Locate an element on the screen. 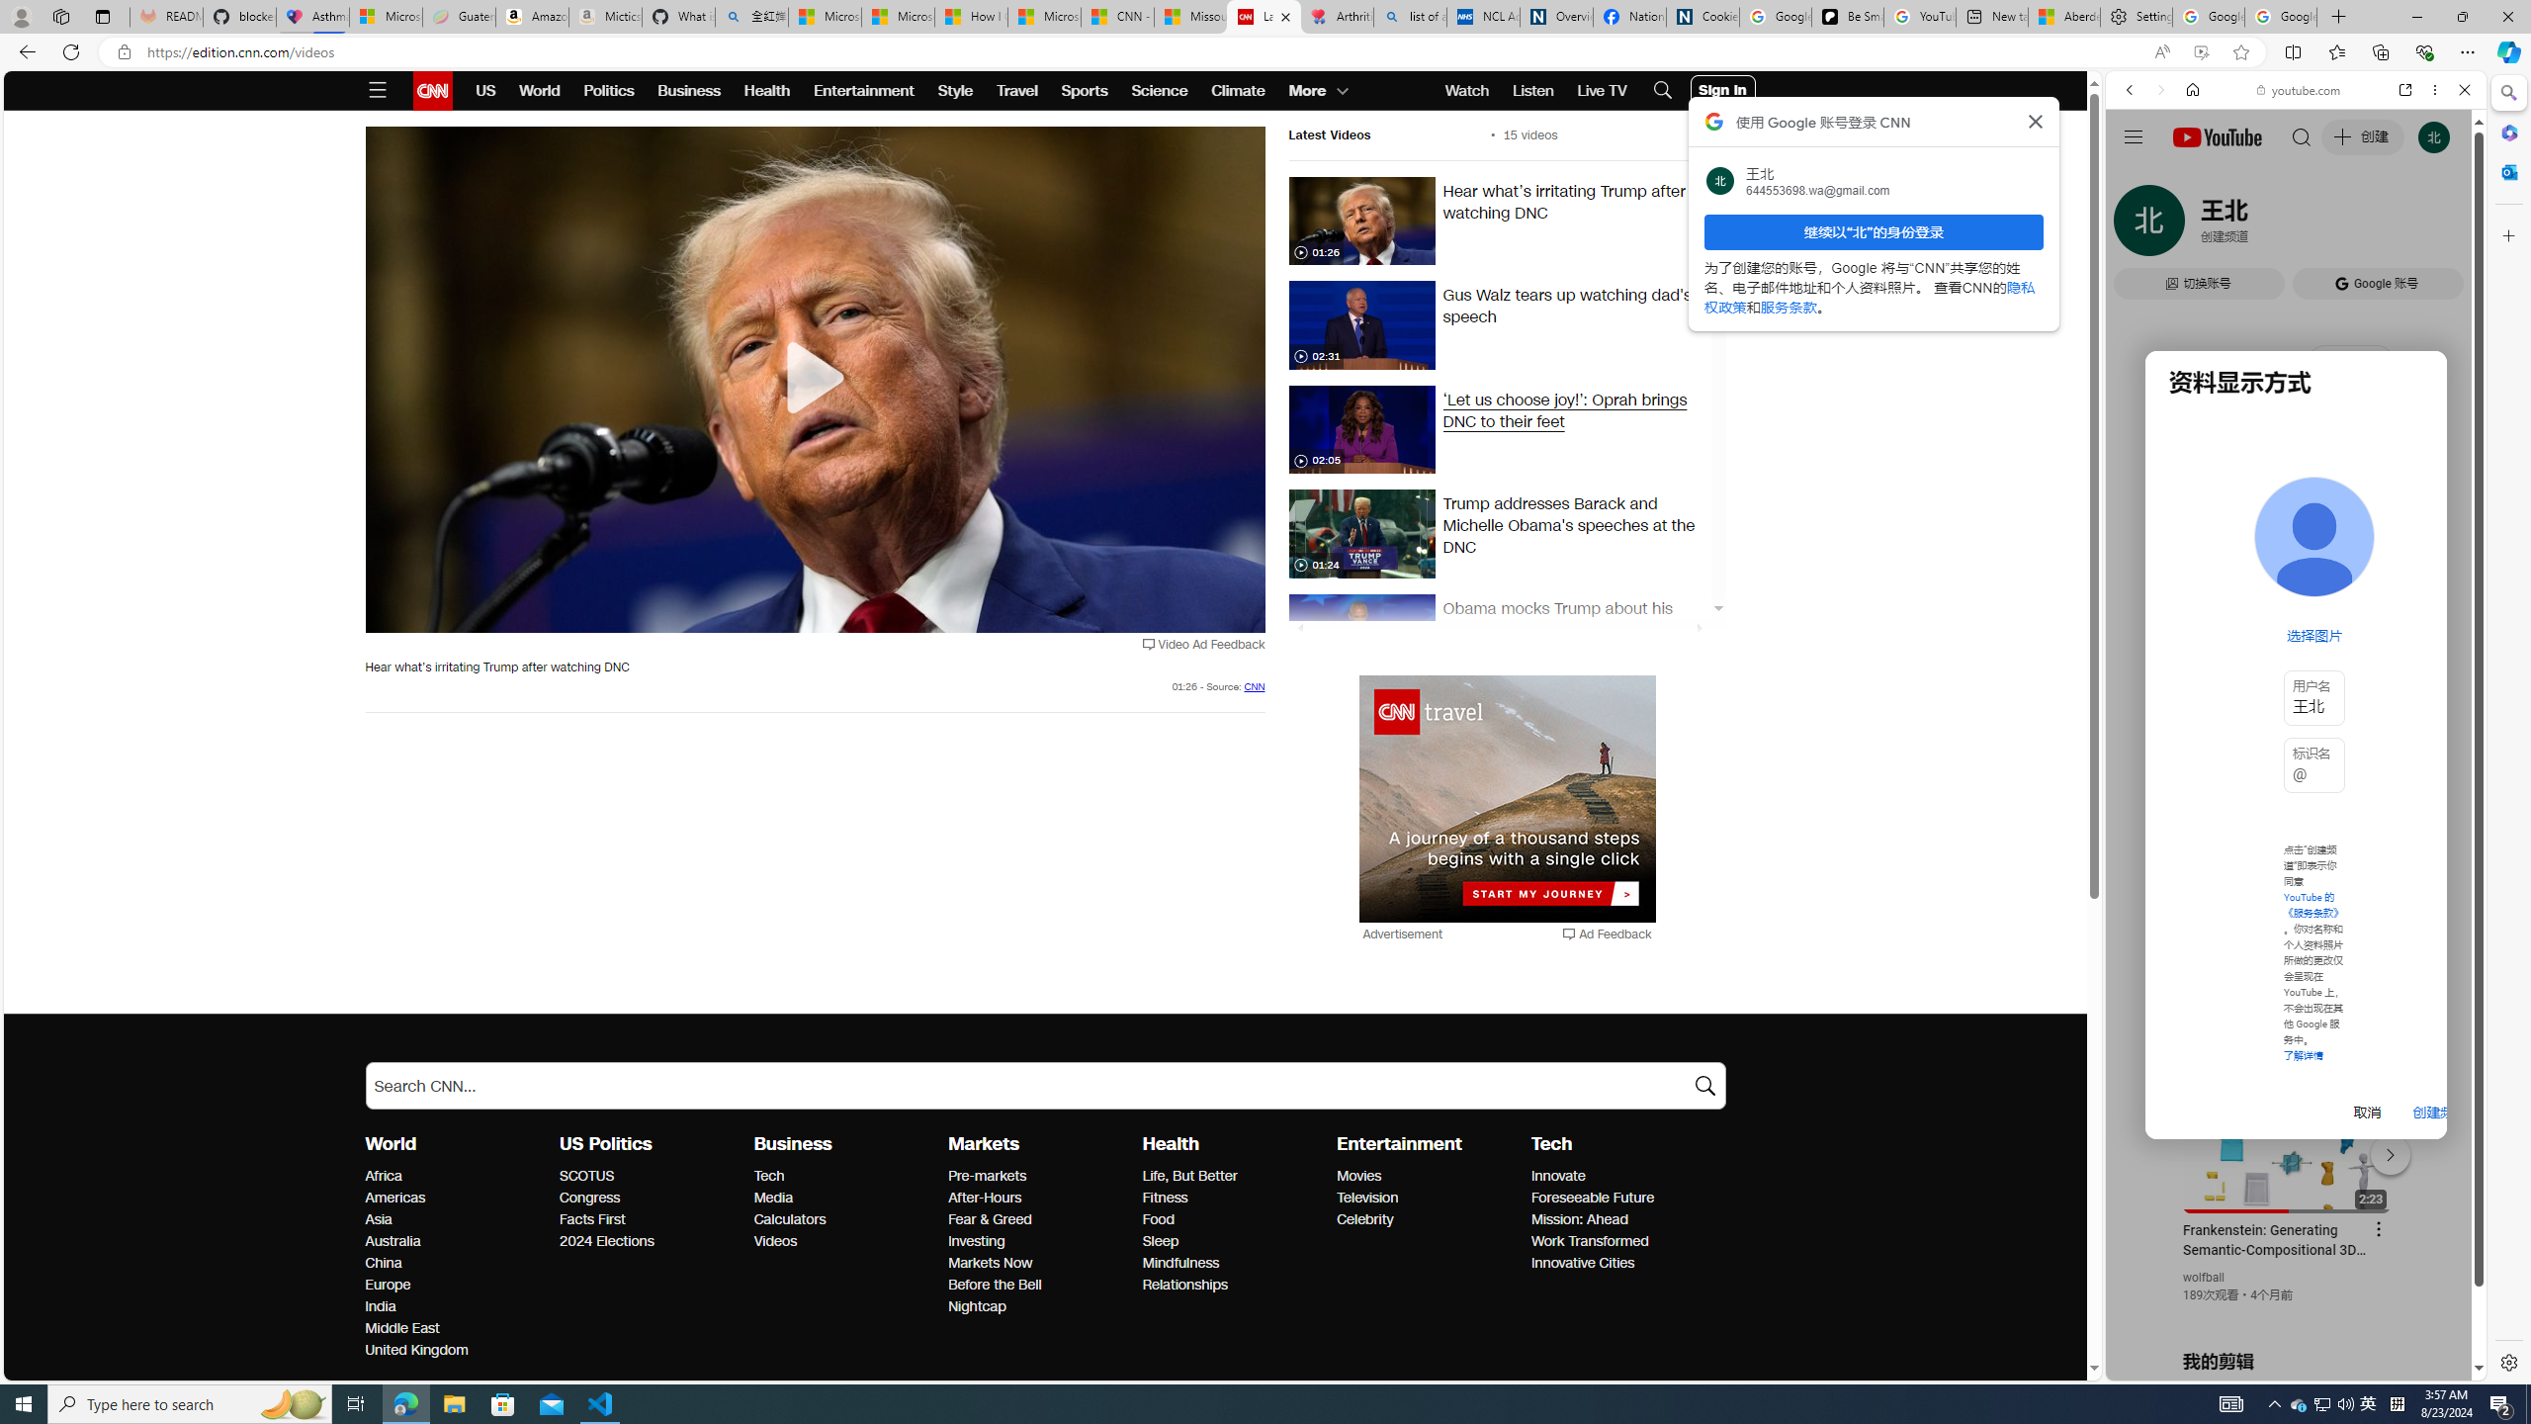  YouTube is located at coordinates (2288, 1139).